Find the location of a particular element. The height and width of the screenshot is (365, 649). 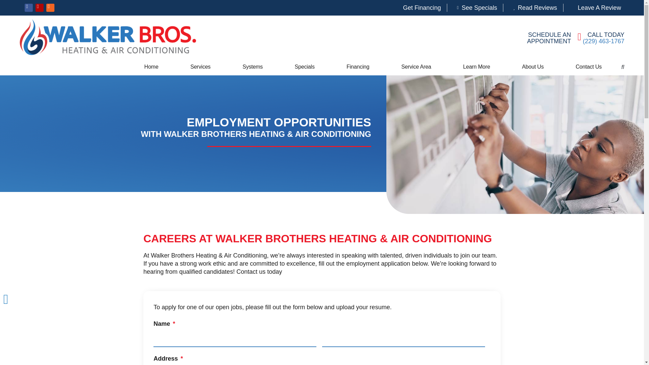

Leave A Review is located at coordinates (595, 7).